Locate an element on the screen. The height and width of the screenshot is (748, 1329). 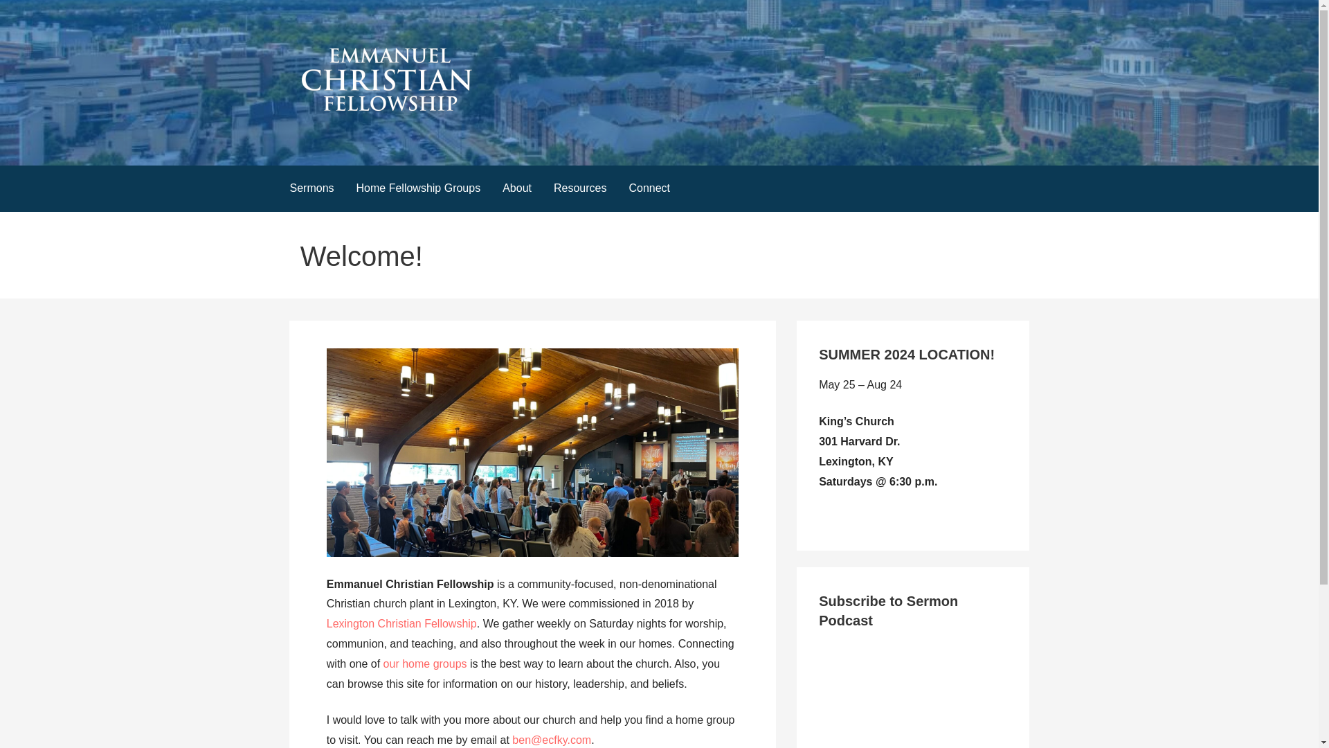
Emmanuel Christian Fellowship is located at coordinates (458, 137).